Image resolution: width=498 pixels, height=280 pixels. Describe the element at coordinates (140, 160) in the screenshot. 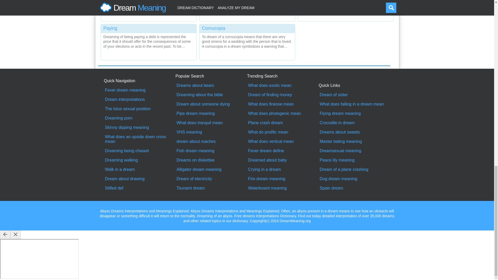

I see `Dreaming walking` at that location.